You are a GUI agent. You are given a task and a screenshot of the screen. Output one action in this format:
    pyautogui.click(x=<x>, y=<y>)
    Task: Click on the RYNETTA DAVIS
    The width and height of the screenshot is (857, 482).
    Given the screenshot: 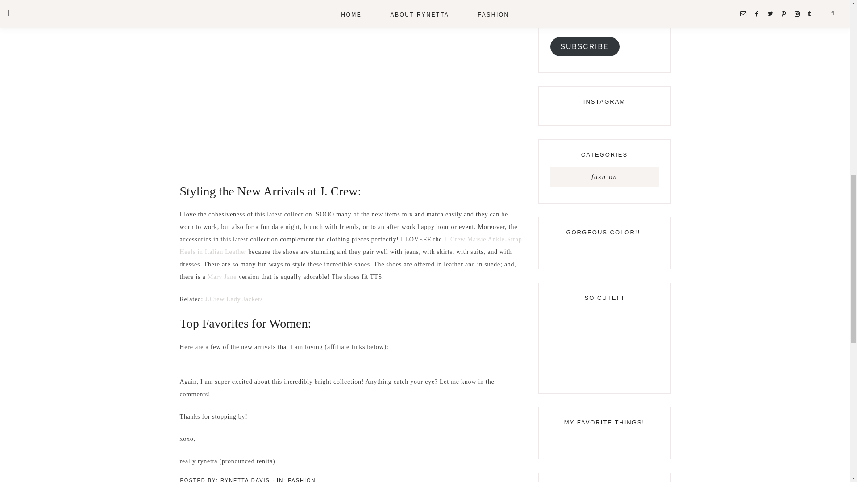 What is the action you would take?
    pyautogui.click(x=245, y=480)
    